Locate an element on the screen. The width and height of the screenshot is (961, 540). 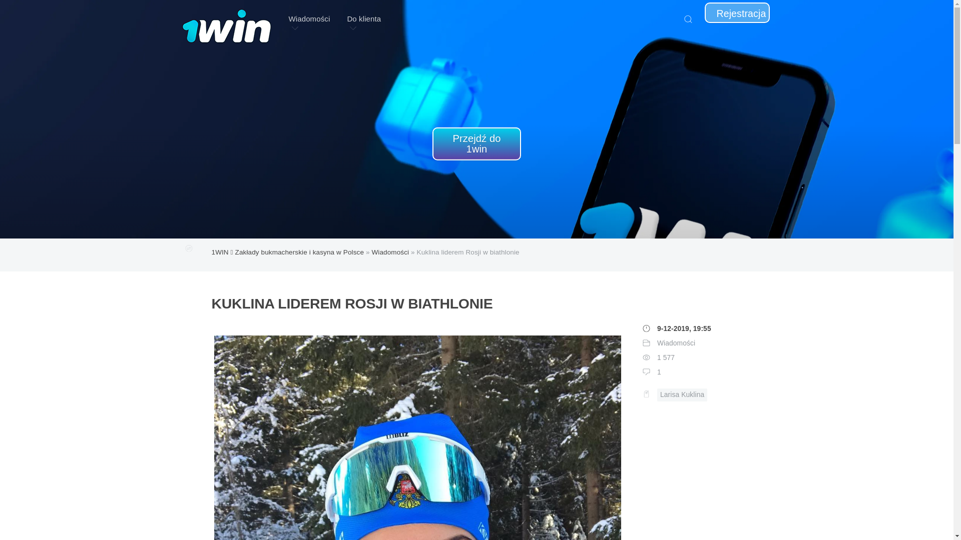
Do klienta is located at coordinates (364, 19).